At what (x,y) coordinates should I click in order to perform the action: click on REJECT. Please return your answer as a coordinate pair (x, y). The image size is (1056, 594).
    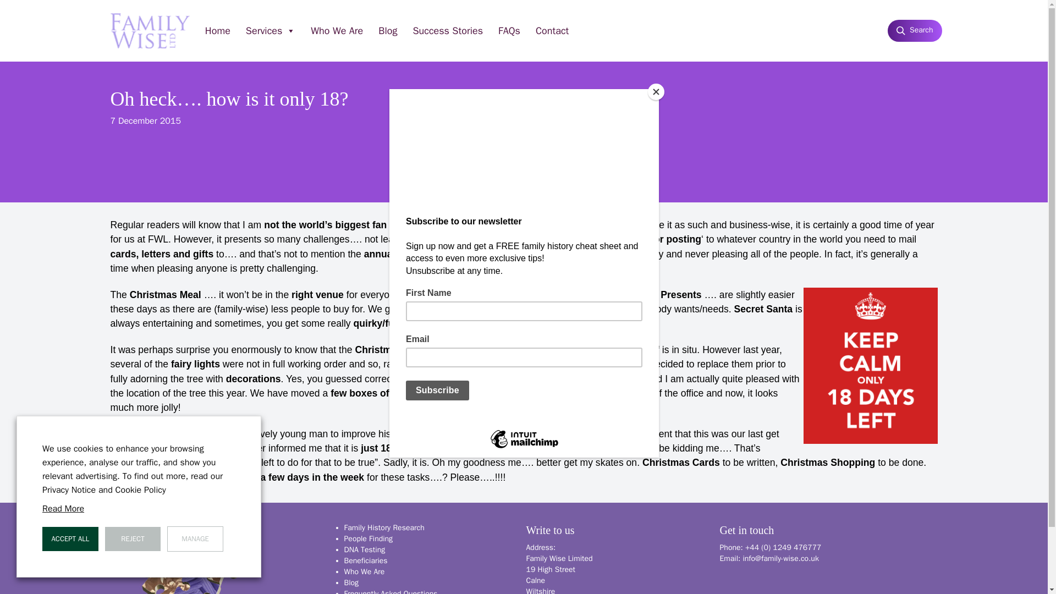
    Looking at the image, I should click on (133, 539).